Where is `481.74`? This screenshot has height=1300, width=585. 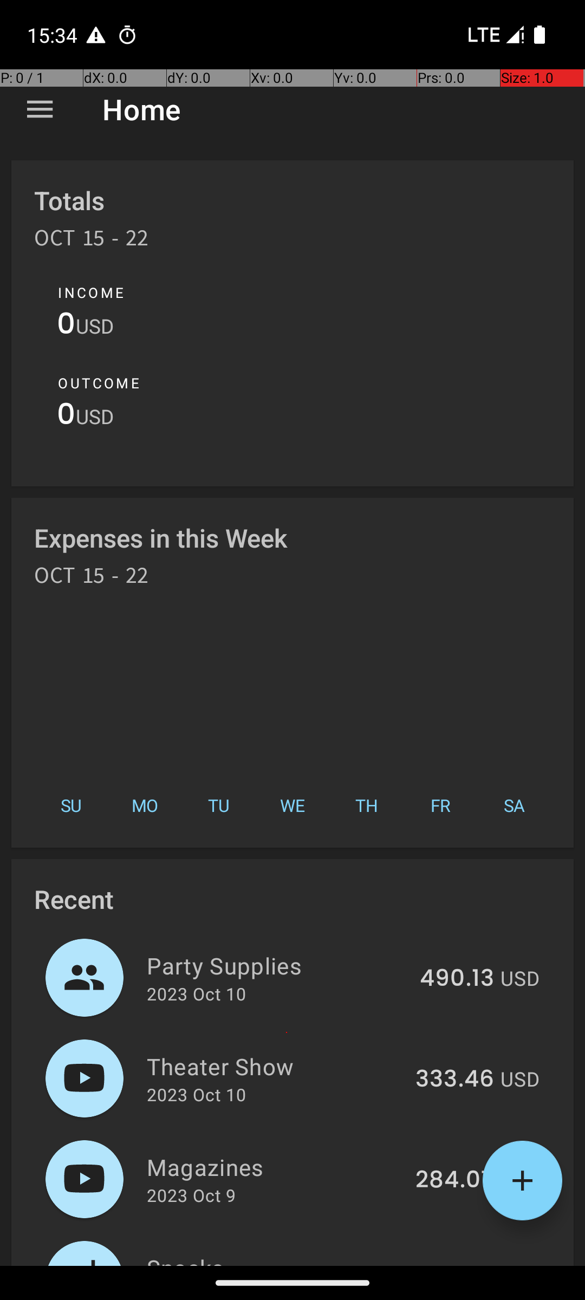
481.74 is located at coordinates (457, 1264).